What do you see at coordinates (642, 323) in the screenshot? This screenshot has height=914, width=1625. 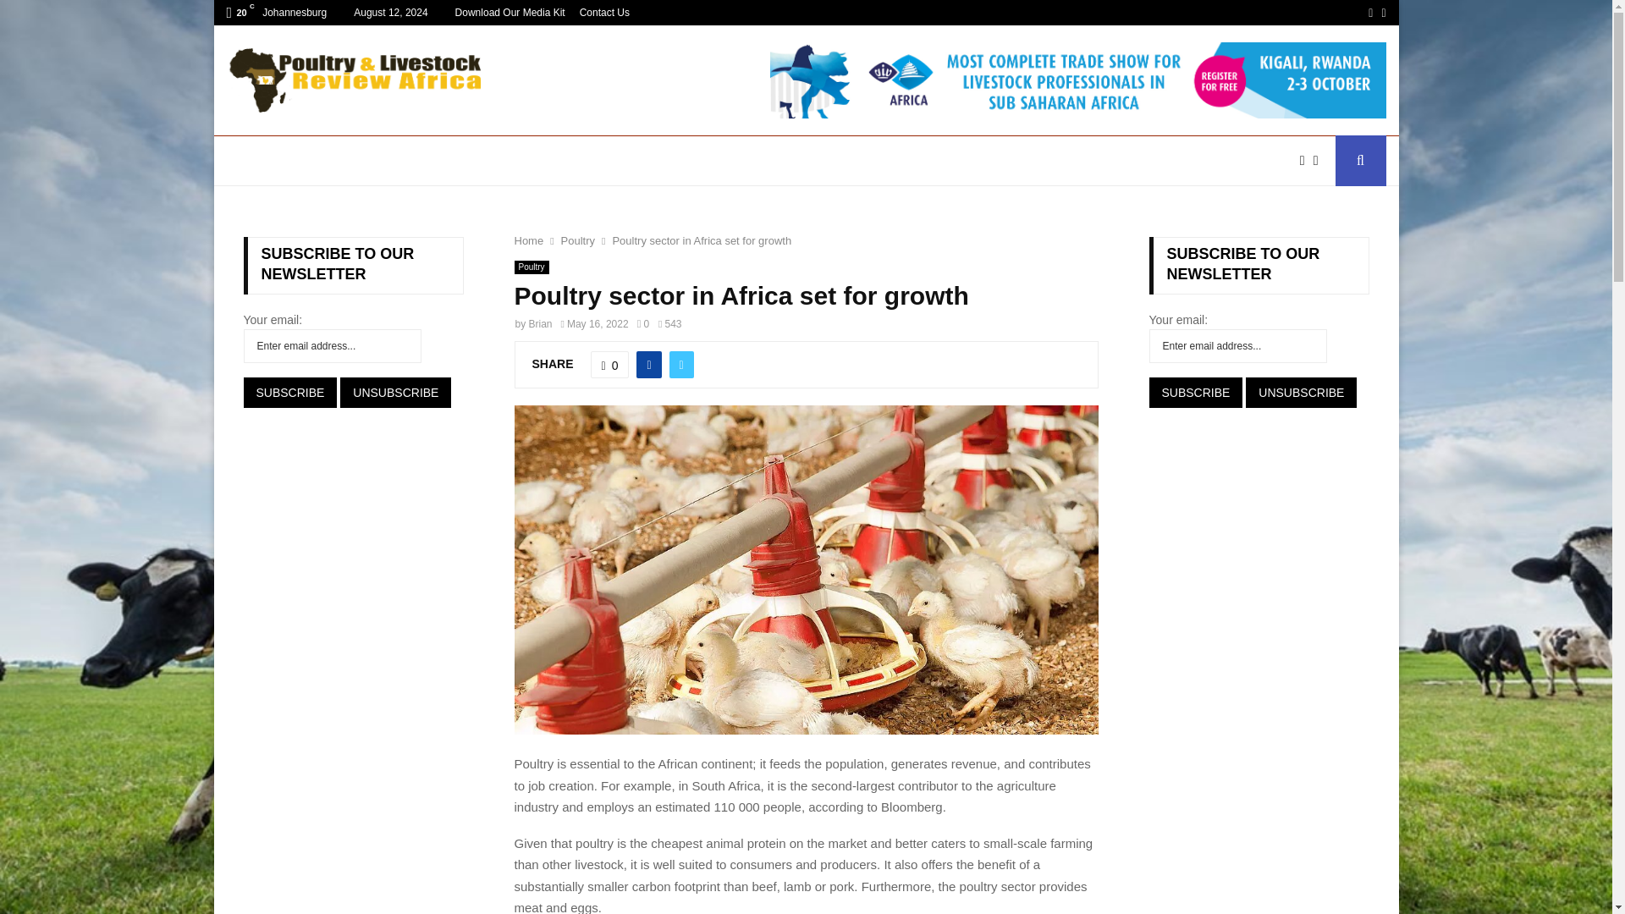 I see `0` at bounding box center [642, 323].